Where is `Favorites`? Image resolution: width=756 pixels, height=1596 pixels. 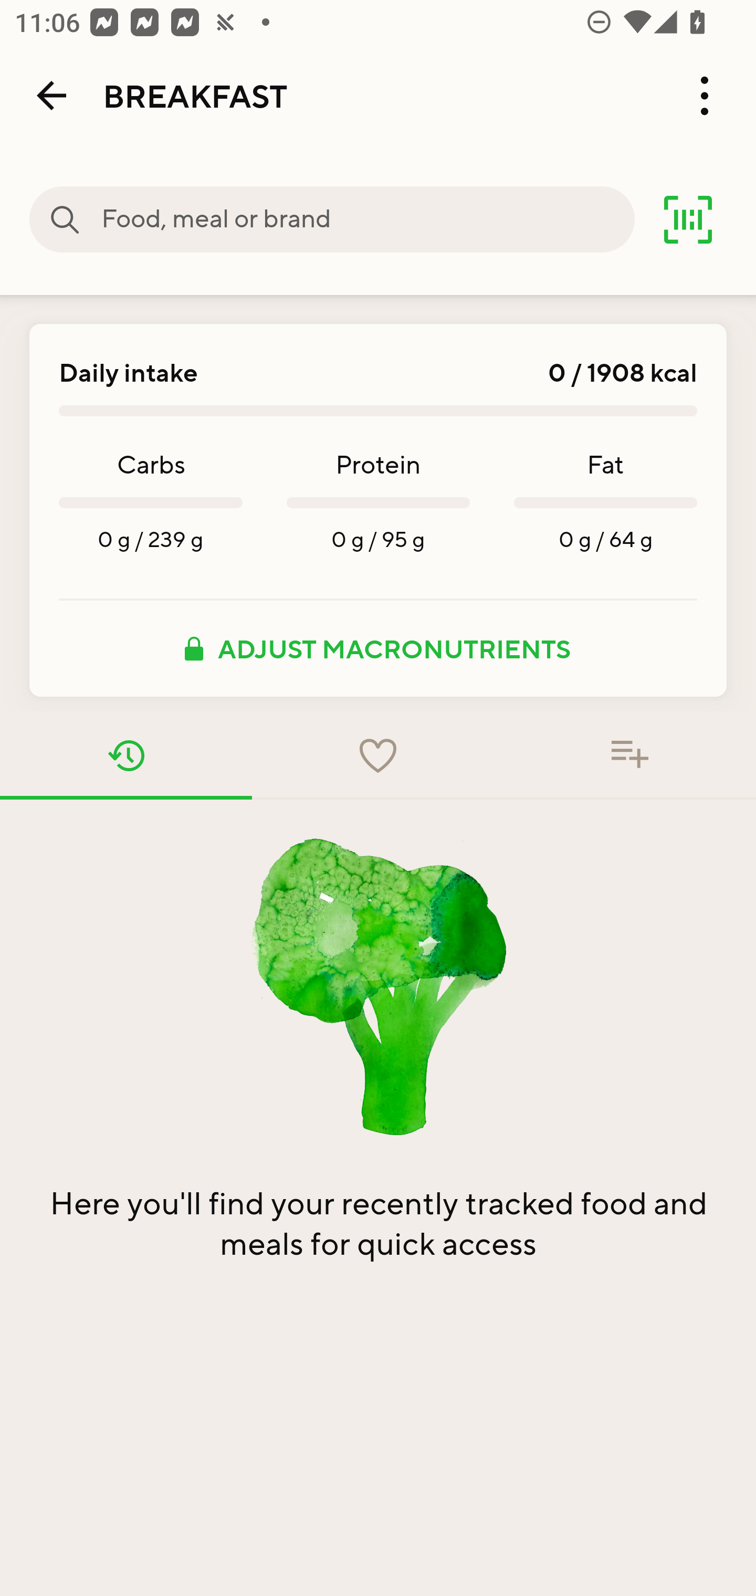 Favorites is located at coordinates (378, 755).